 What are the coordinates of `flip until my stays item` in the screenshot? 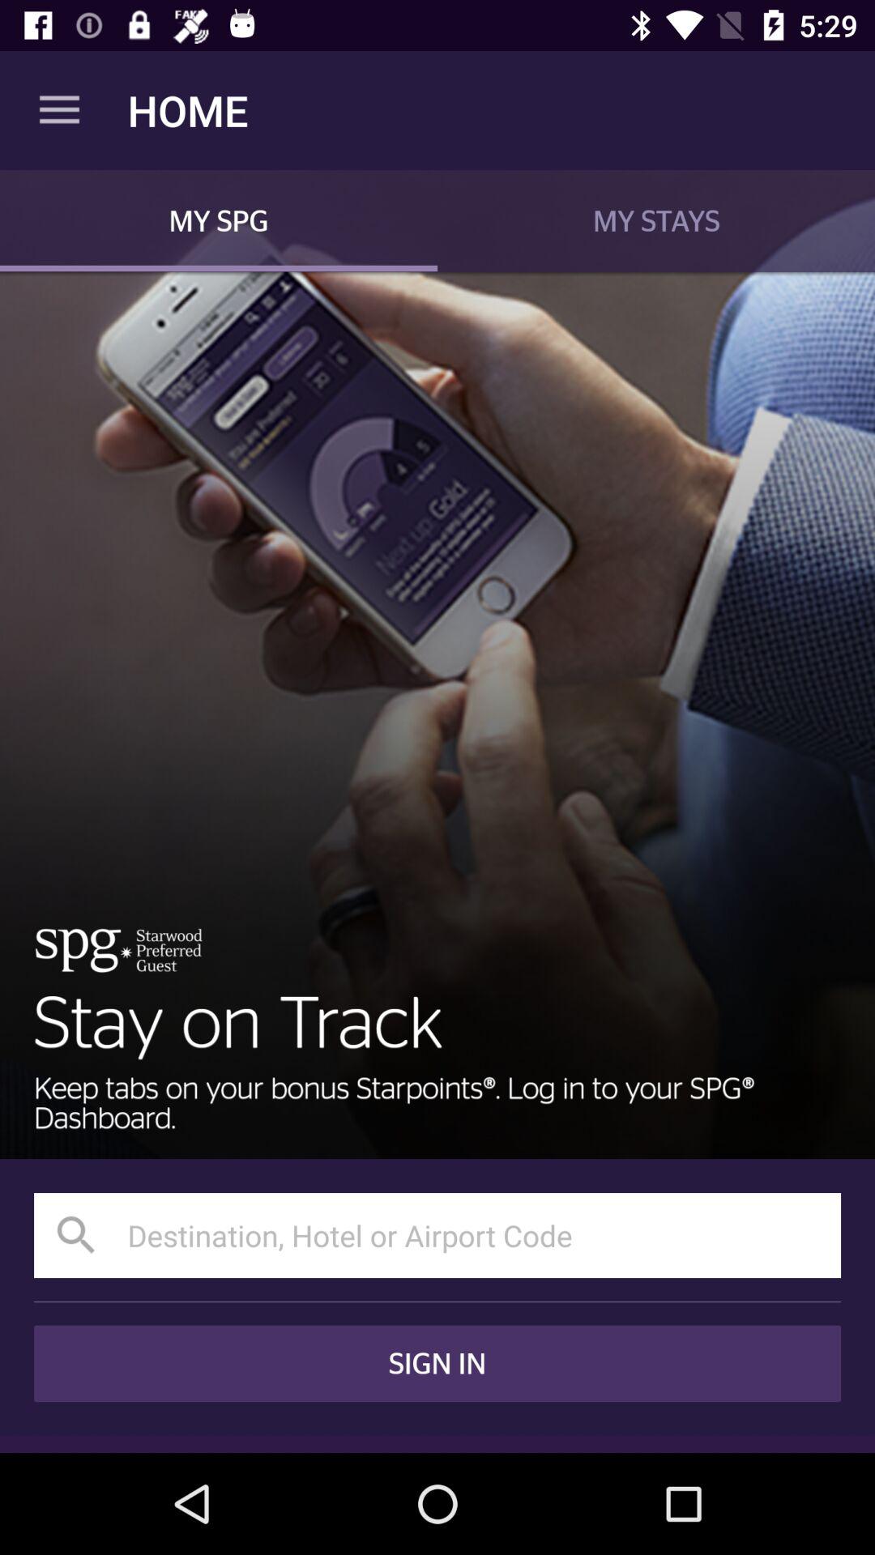 It's located at (656, 220).